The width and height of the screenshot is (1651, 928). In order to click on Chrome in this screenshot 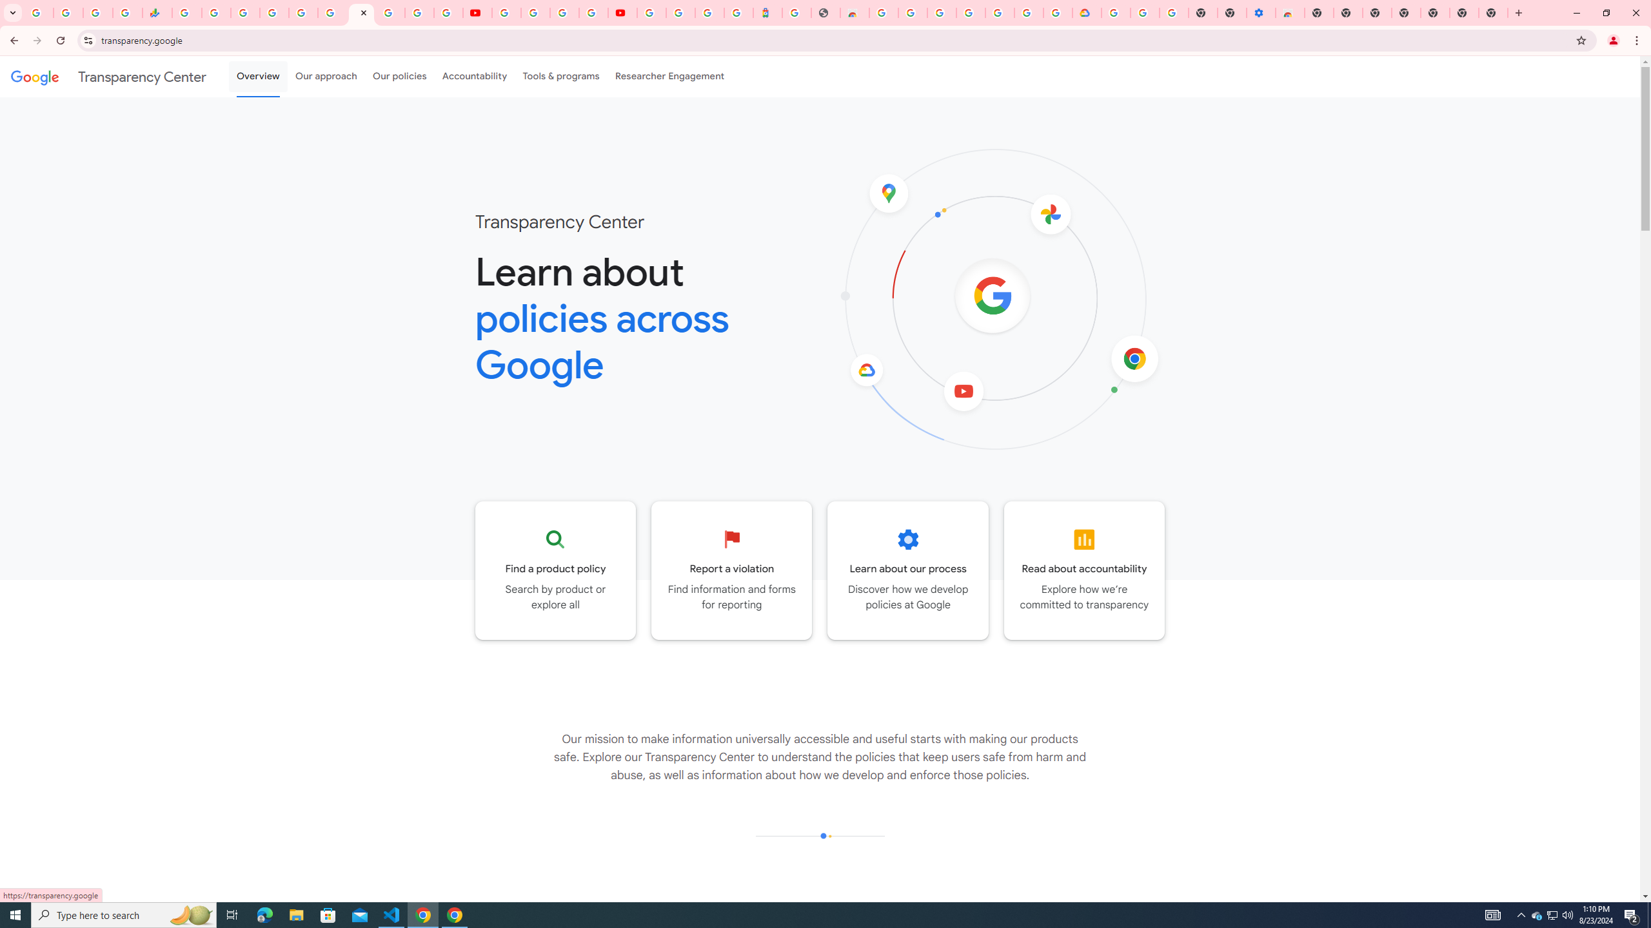, I will do `click(1638, 41)`.